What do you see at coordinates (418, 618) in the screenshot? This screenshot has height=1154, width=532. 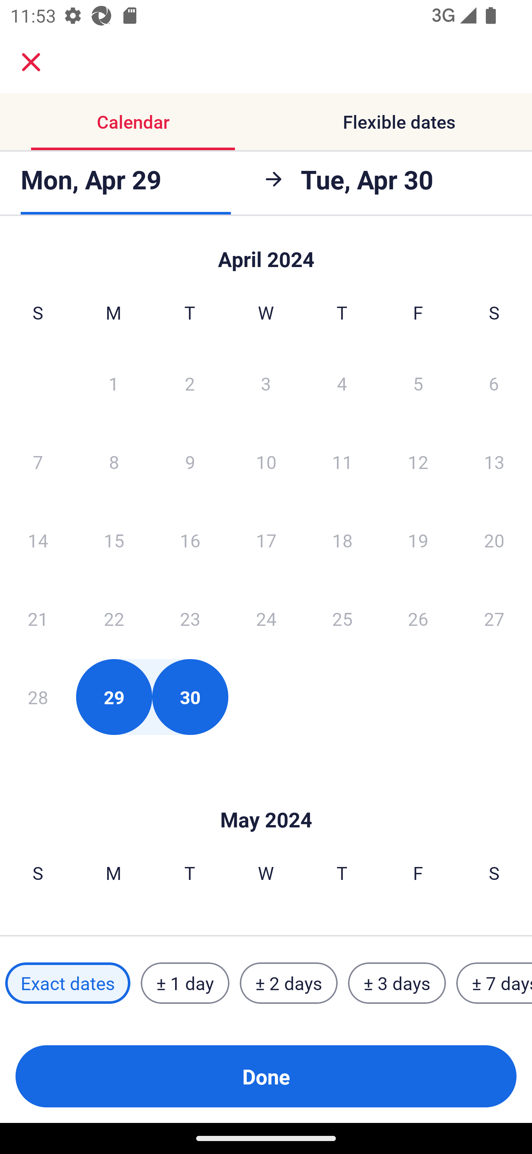 I see `26 Friday, April 26, 2024` at bounding box center [418, 618].